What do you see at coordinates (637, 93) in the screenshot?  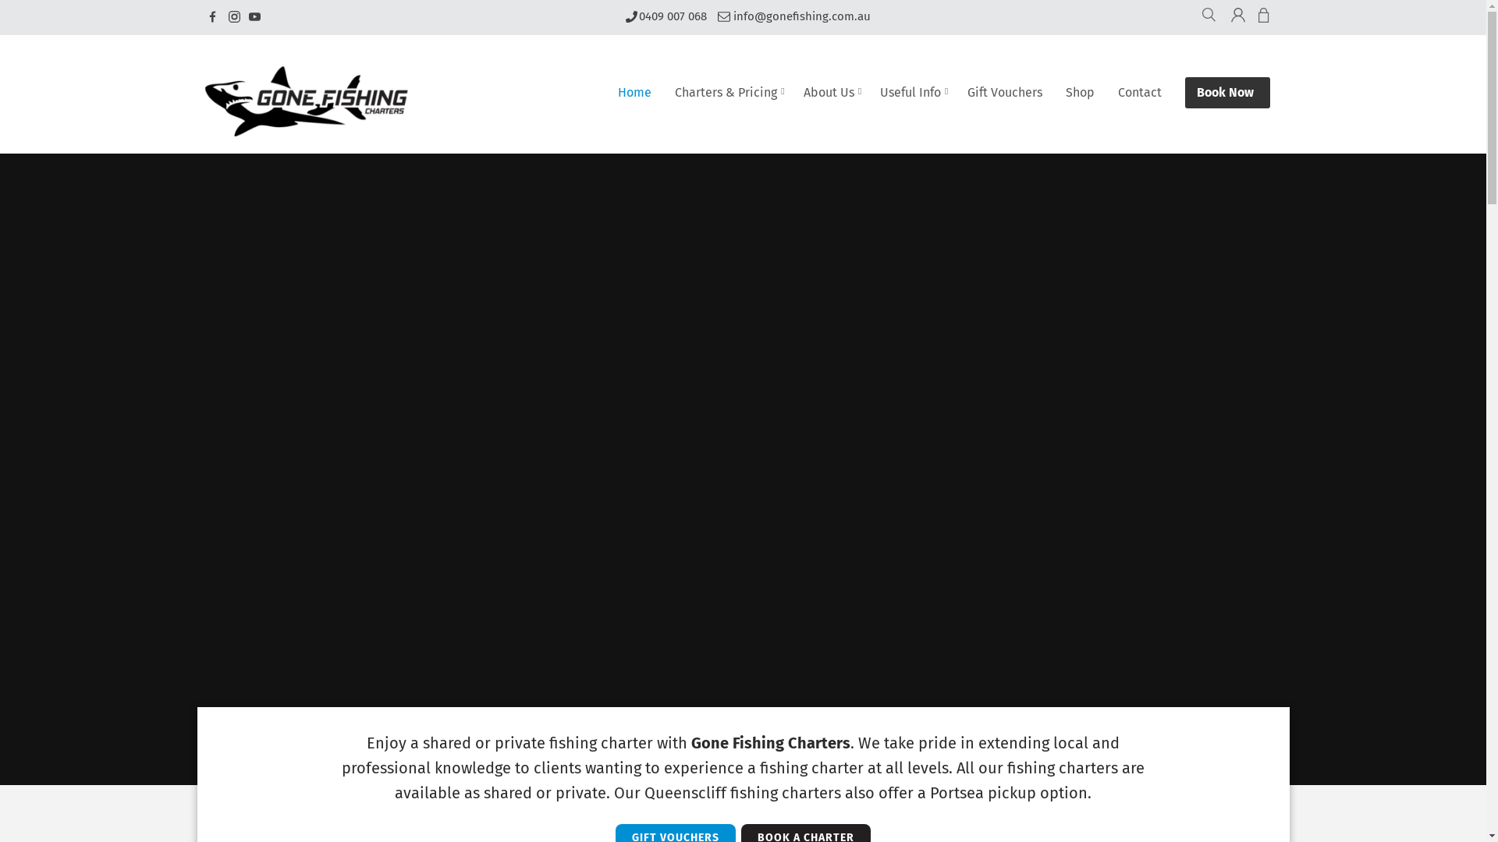 I see `Home` at bounding box center [637, 93].